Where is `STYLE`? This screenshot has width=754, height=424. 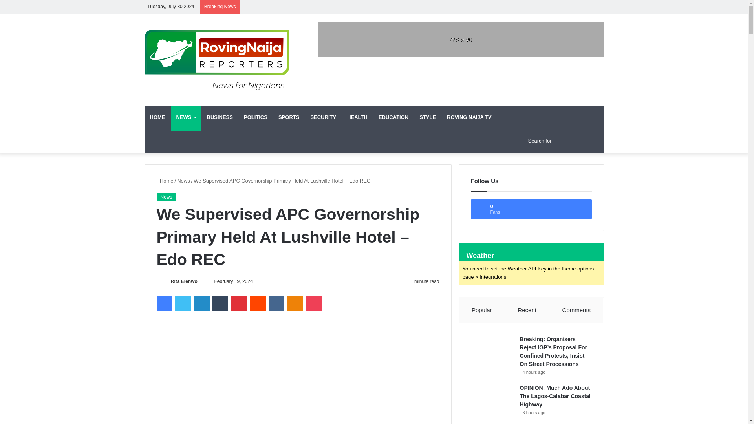
STYLE is located at coordinates (427, 117).